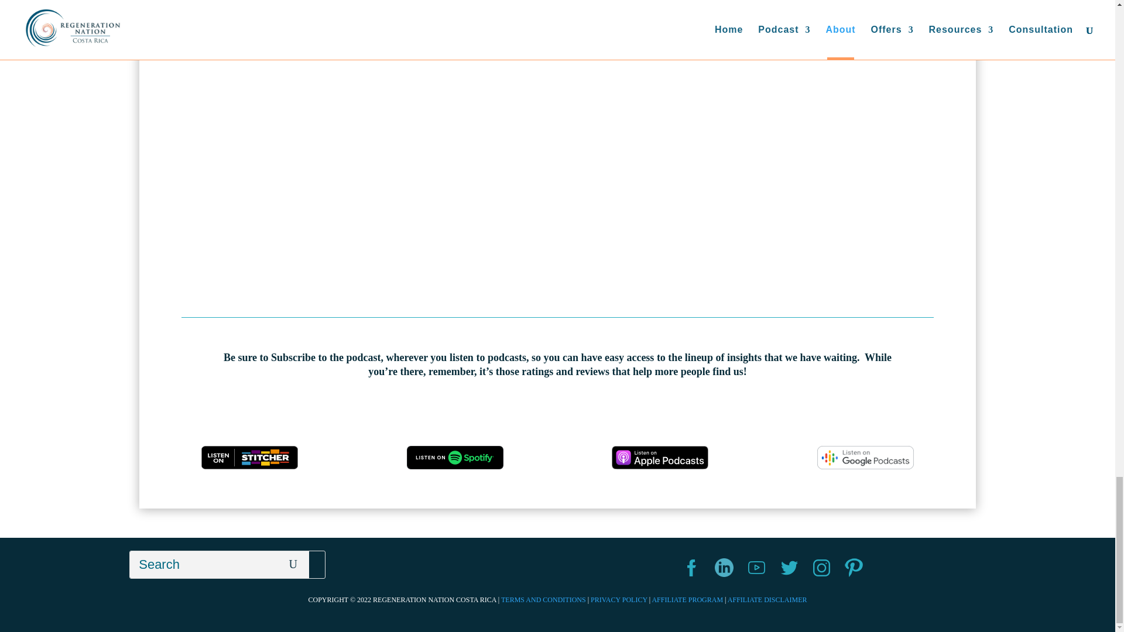 This screenshot has height=632, width=1124. Describe the element at coordinates (659, 458) in the screenshot. I see `RegenerationNationCR on Apple Podcasts` at that location.